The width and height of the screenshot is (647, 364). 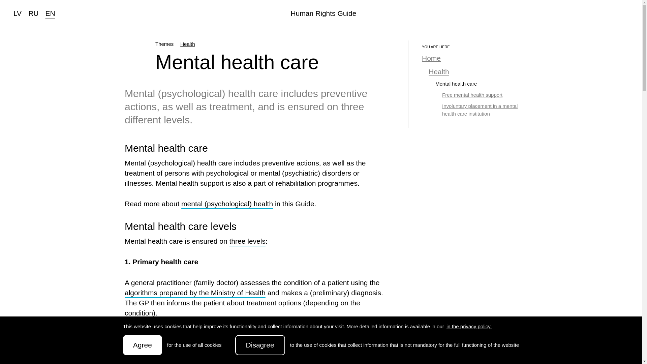 What do you see at coordinates (164, 44) in the screenshot?
I see `Themes` at bounding box center [164, 44].